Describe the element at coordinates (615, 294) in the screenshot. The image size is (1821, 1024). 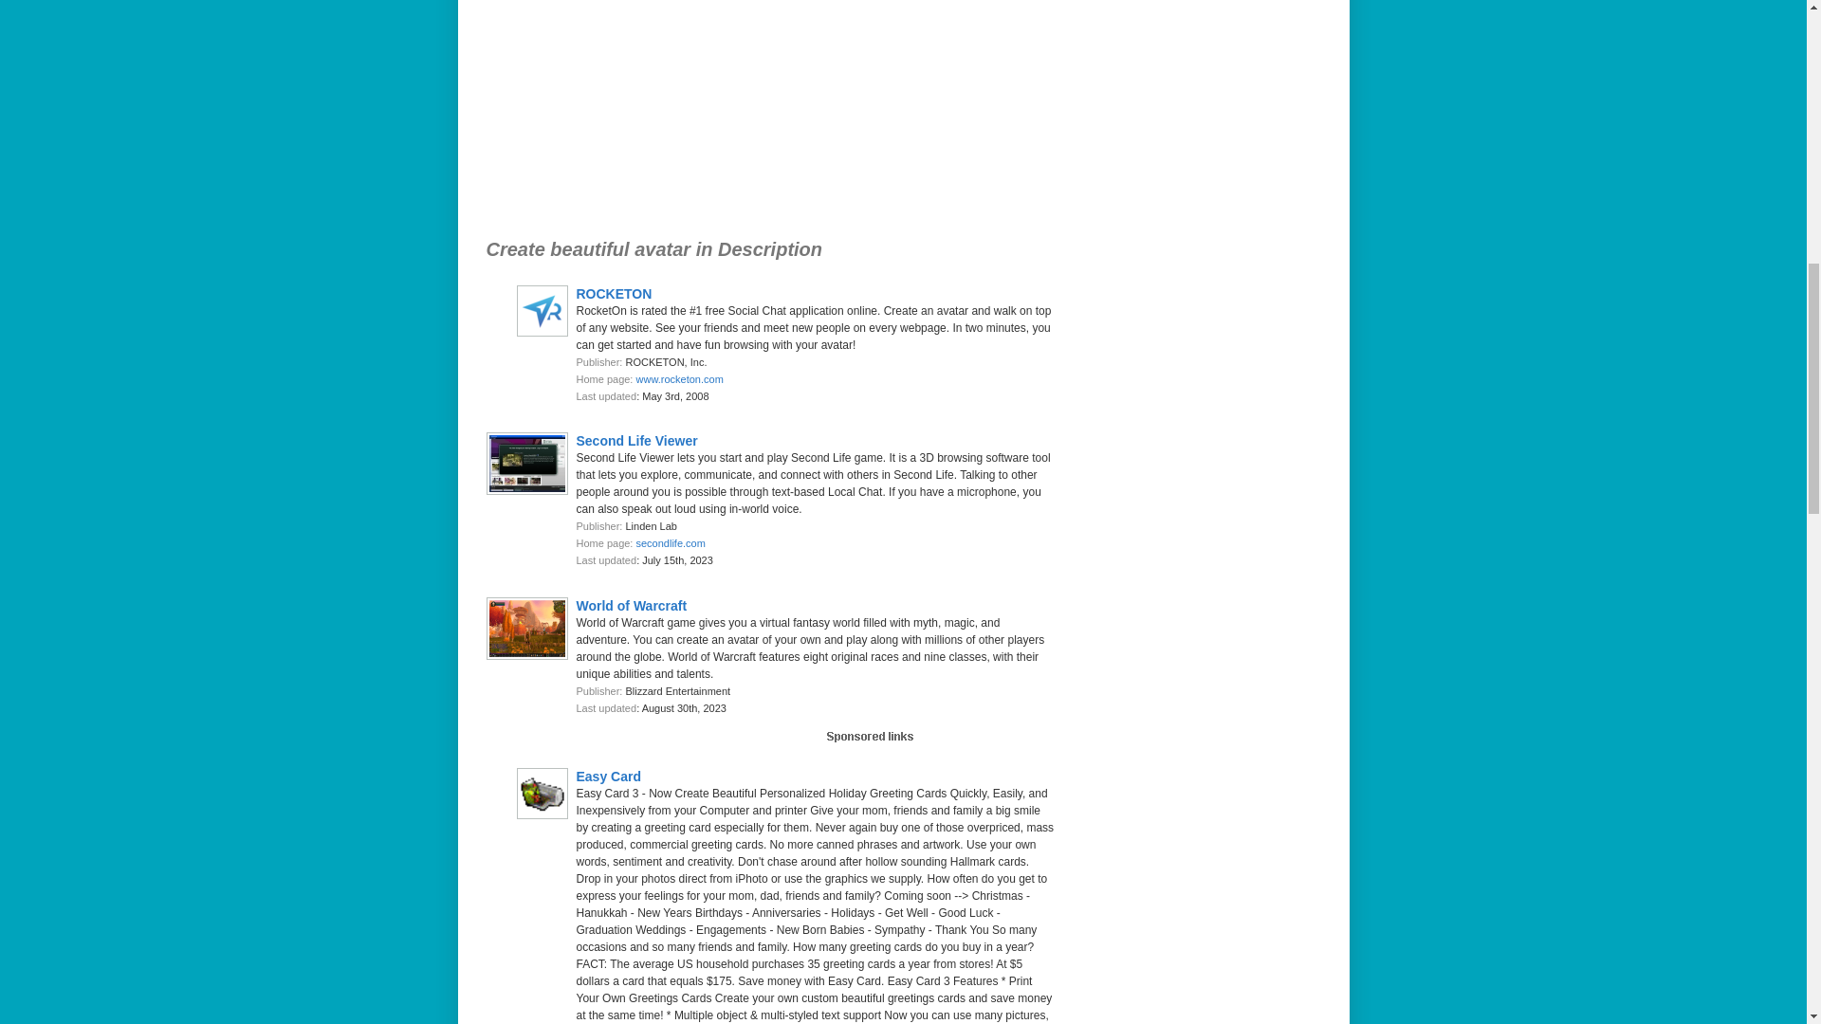
I see `ROCKETON` at that location.